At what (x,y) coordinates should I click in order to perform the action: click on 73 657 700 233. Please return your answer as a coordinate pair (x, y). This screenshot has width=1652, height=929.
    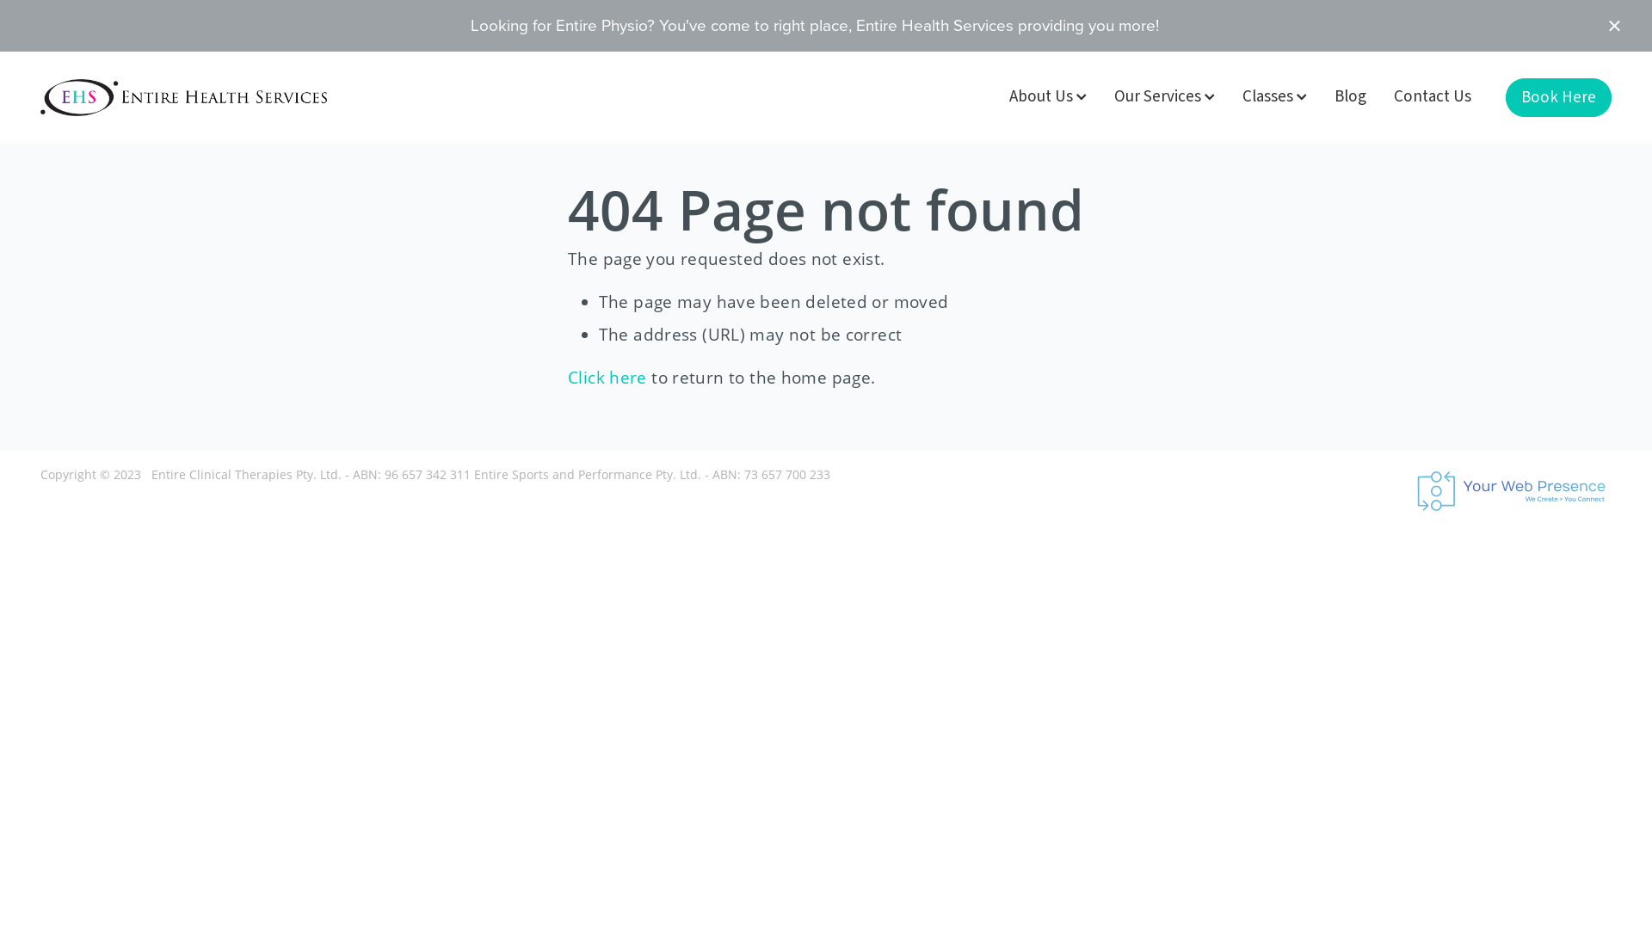
    Looking at the image, I should click on (786, 475).